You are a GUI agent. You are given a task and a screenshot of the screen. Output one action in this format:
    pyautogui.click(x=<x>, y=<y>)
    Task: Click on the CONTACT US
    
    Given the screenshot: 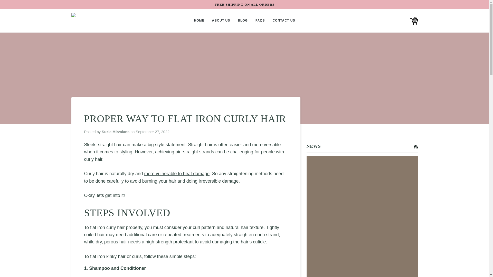 What is the action you would take?
    pyautogui.click(x=284, y=21)
    